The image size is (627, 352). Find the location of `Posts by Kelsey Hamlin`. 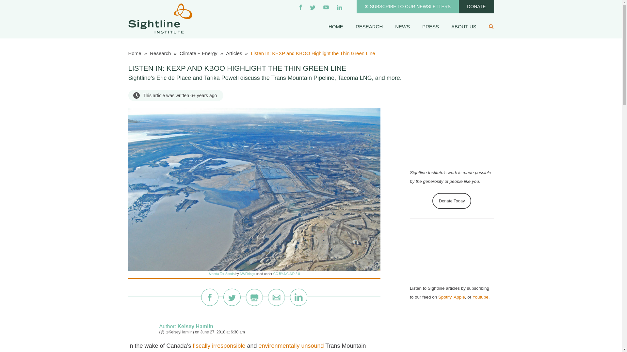

Posts by Kelsey Hamlin is located at coordinates (195, 326).